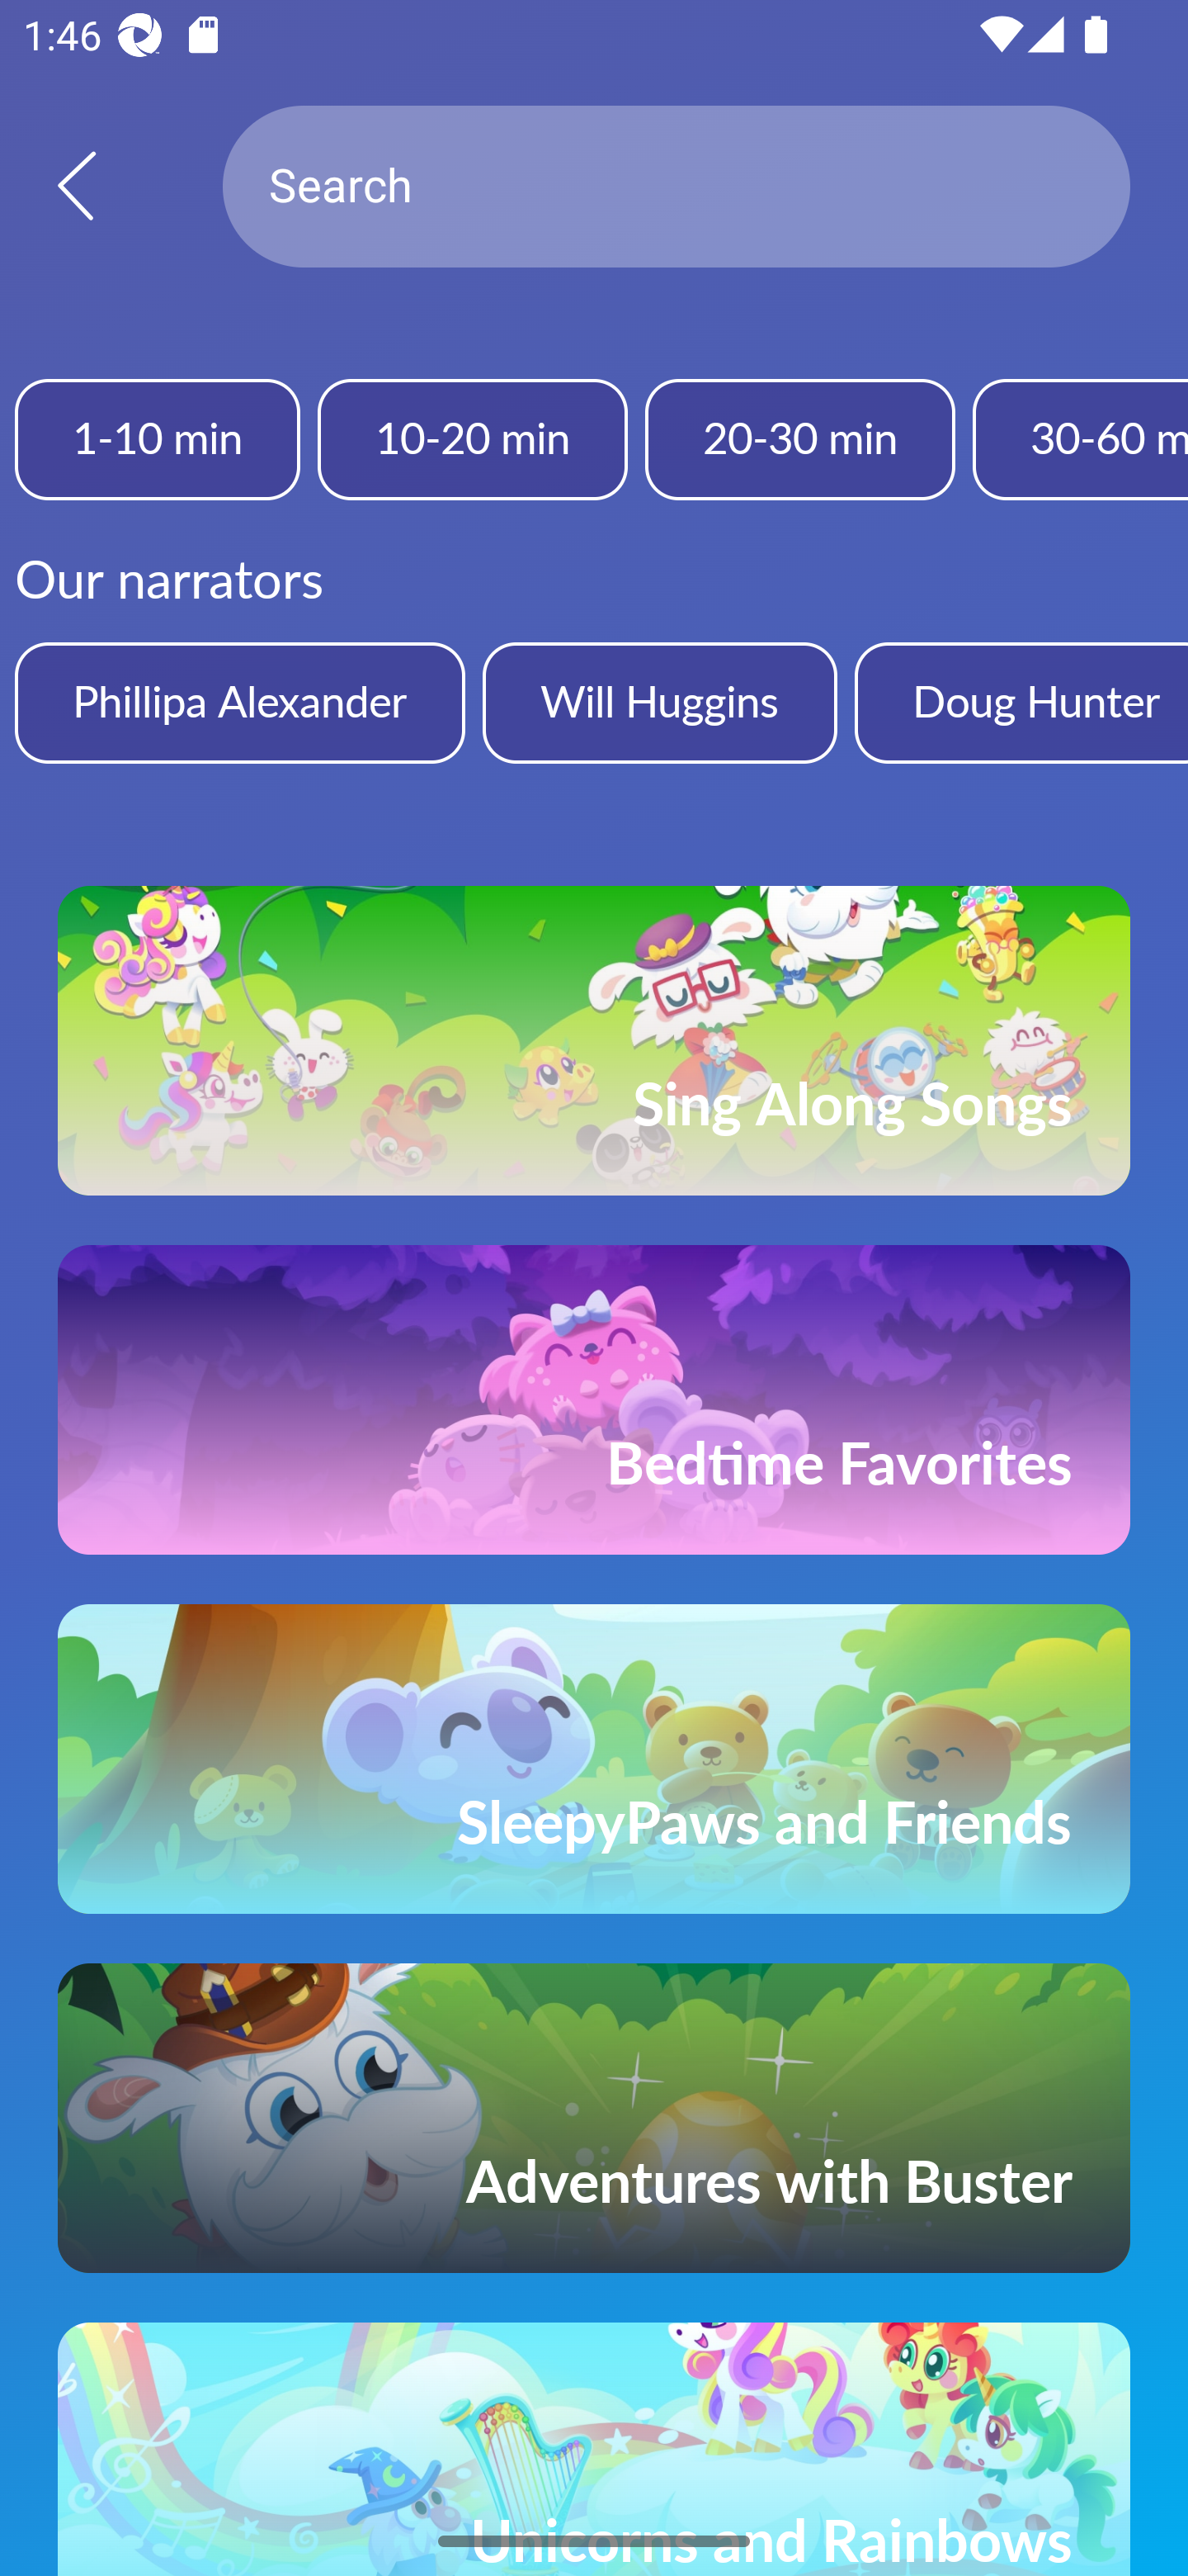 The width and height of the screenshot is (1188, 2576). What do you see at coordinates (676, 187) in the screenshot?
I see `Search` at bounding box center [676, 187].